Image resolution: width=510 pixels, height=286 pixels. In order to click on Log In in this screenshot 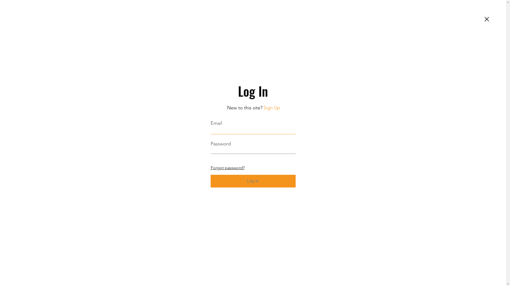, I will do `click(253, 181)`.